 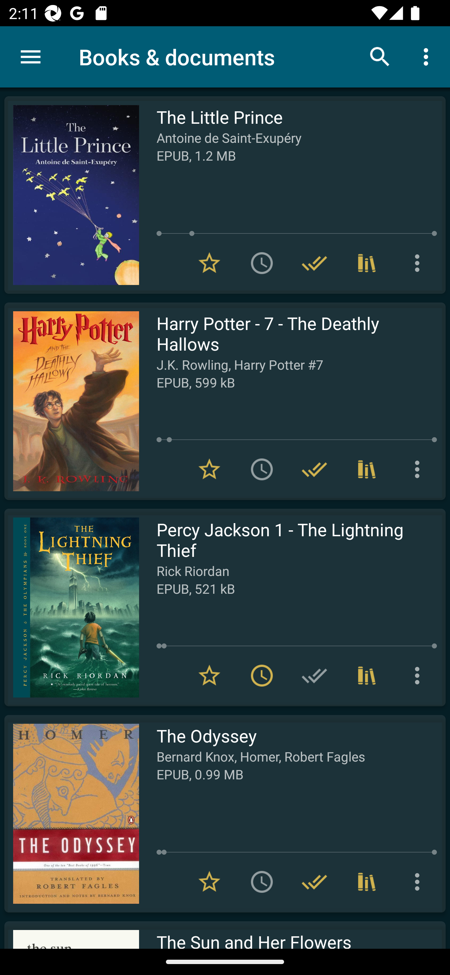 What do you see at coordinates (367, 882) in the screenshot?
I see `Collections (3)` at bounding box center [367, 882].